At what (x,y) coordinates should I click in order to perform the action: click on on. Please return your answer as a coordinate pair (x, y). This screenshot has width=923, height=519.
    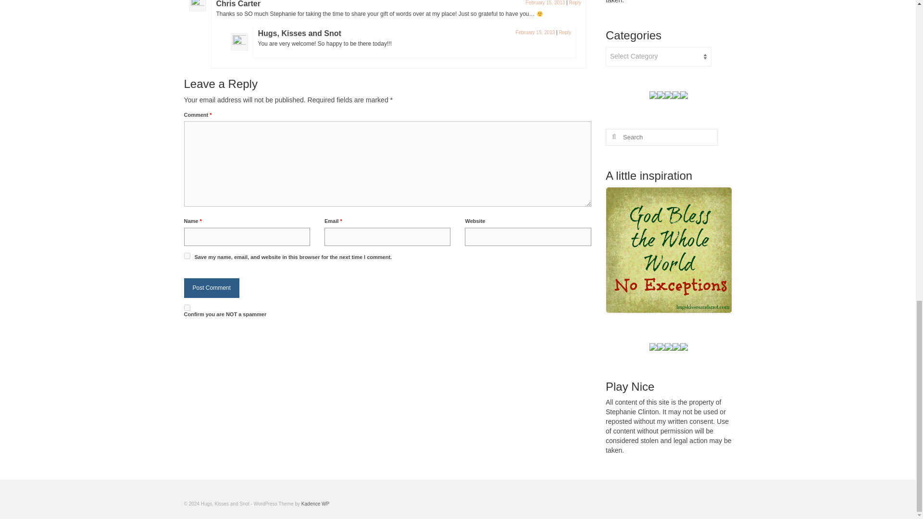
    Looking at the image, I should click on (187, 308).